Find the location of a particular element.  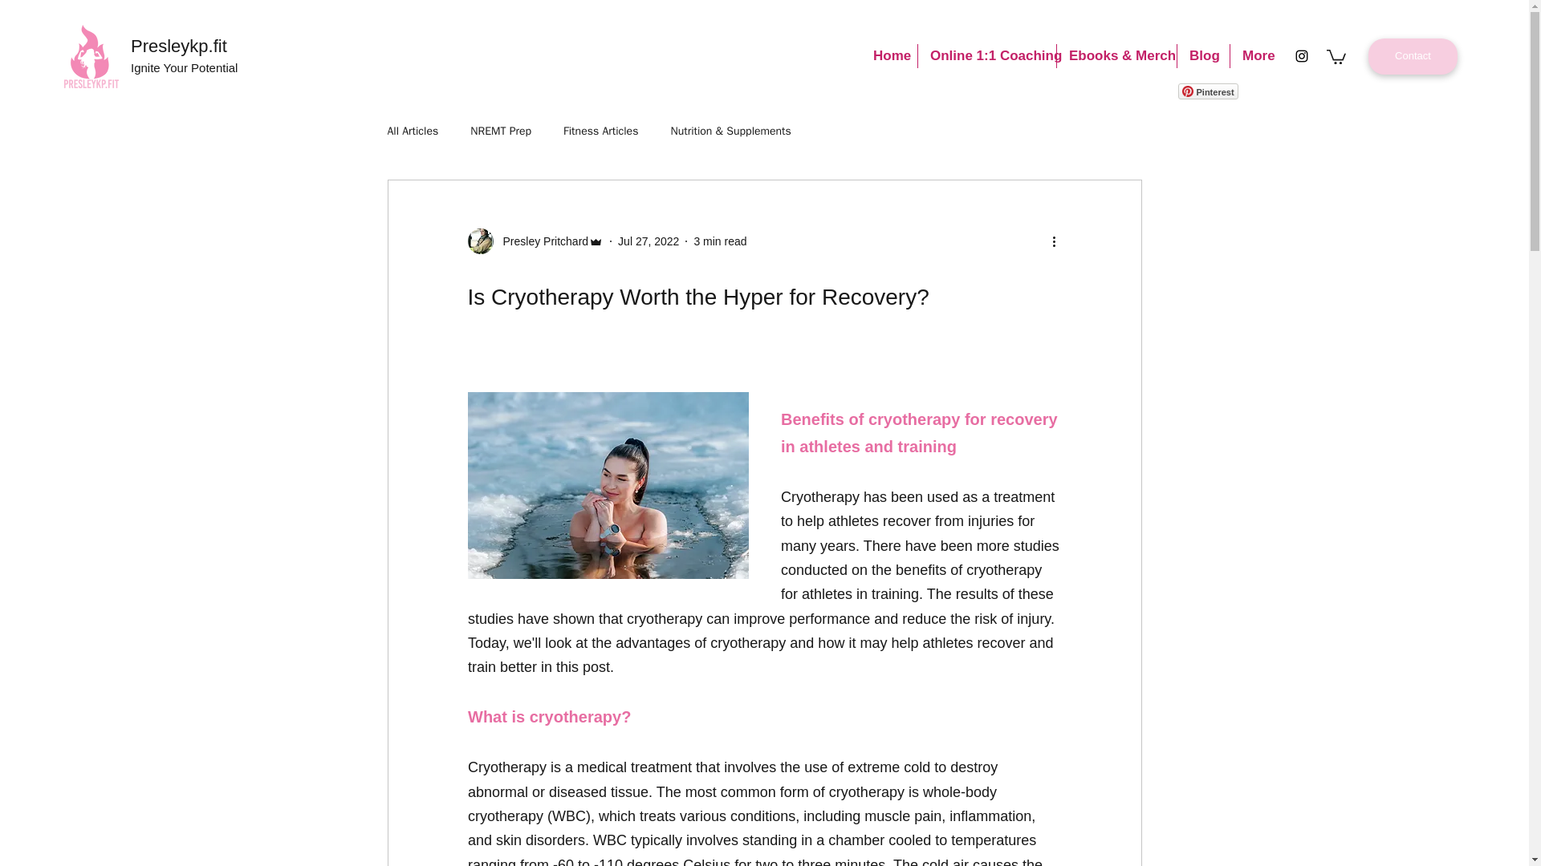

Jul 27, 2022 is located at coordinates (649, 241).